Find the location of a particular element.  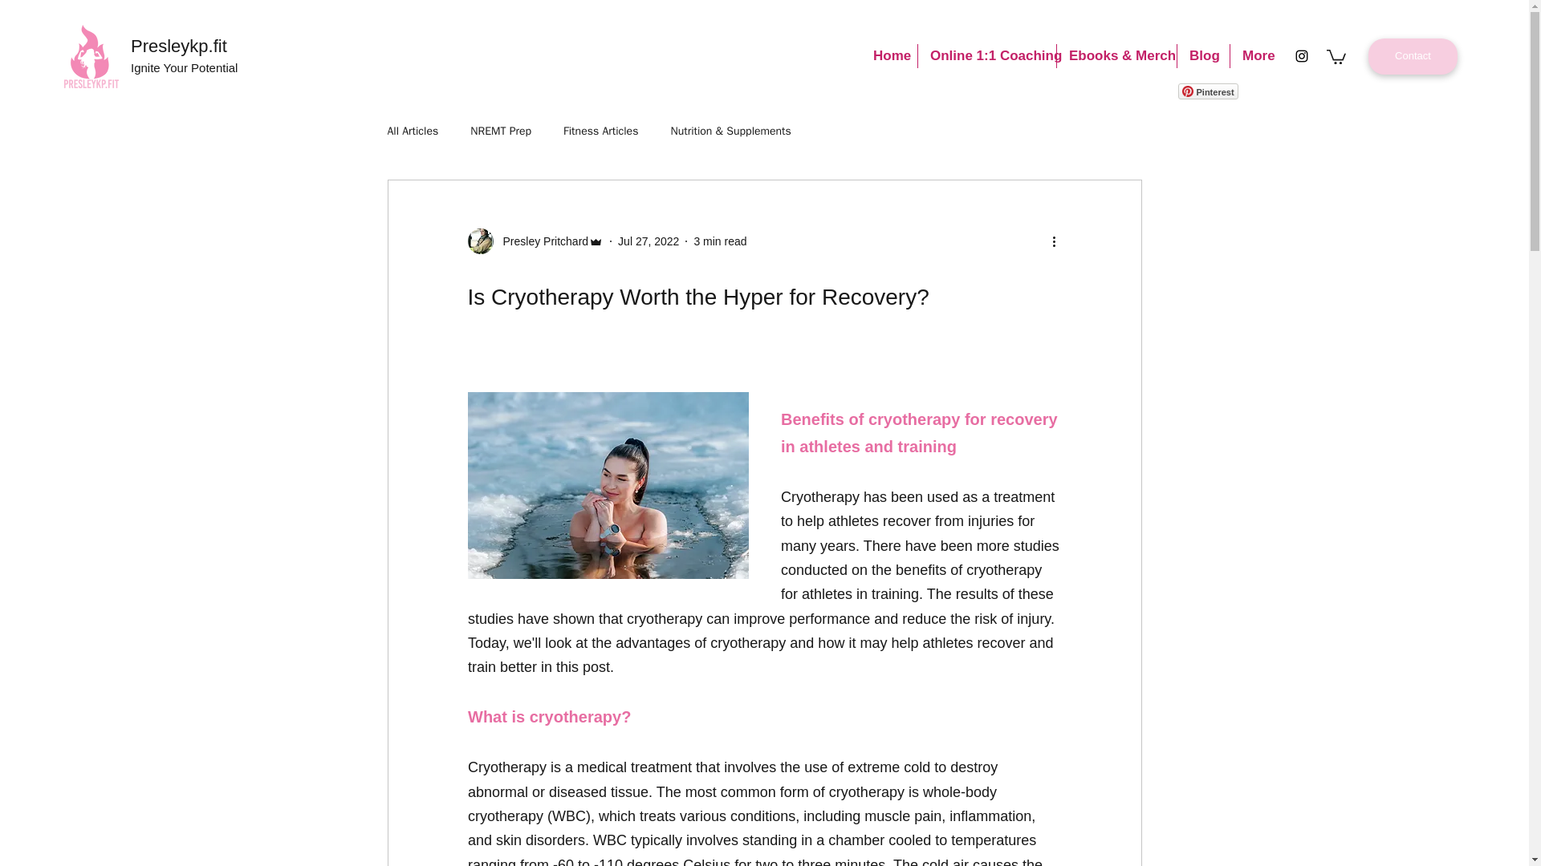

Jul 27, 2022 is located at coordinates (649, 241).